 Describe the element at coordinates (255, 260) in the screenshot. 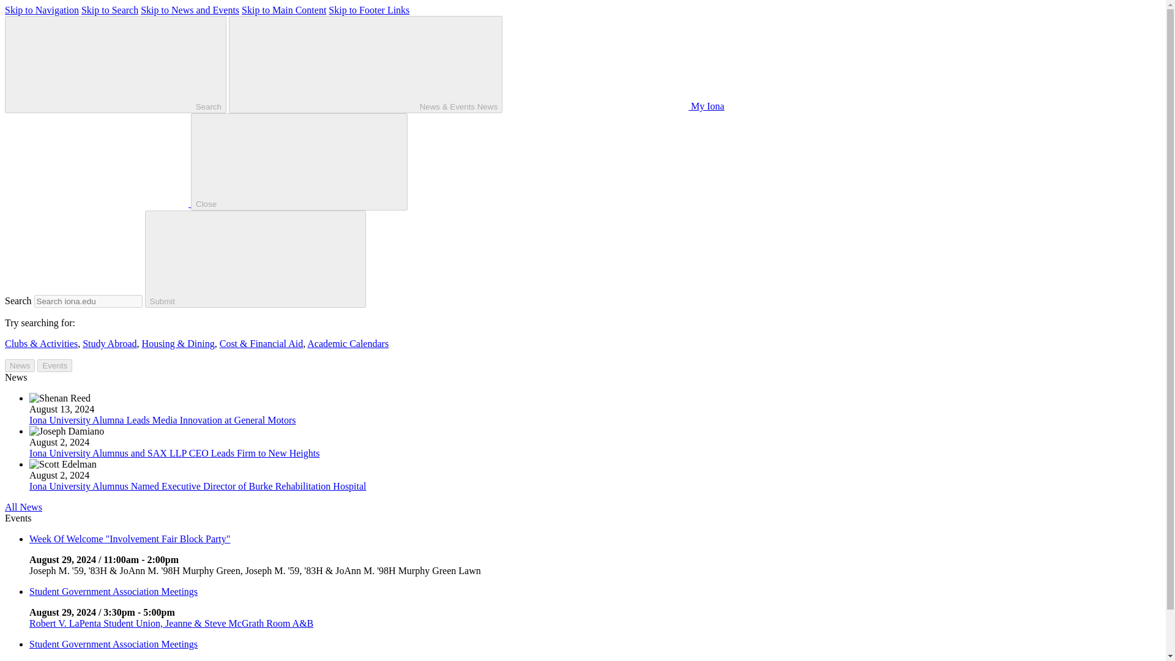

I see `Submit` at that location.